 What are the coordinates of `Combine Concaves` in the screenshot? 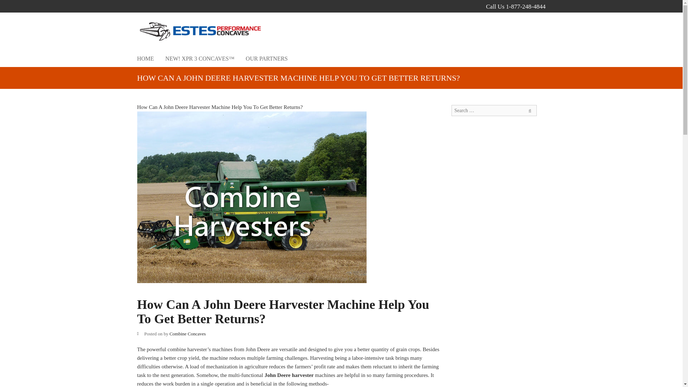 It's located at (187, 334).